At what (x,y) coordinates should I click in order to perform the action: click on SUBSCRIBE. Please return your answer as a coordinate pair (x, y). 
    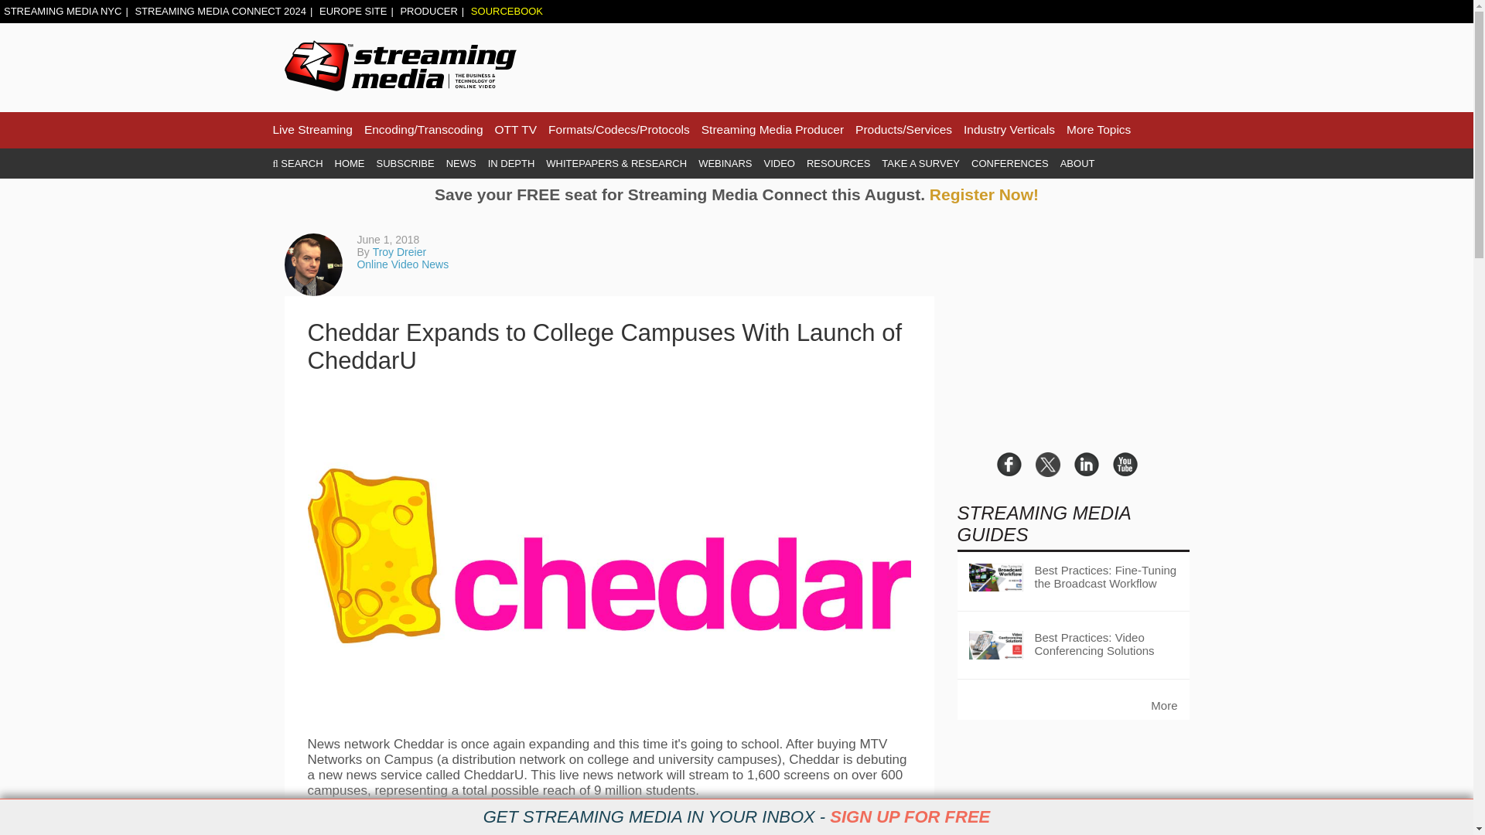
    Looking at the image, I should click on (405, 164).